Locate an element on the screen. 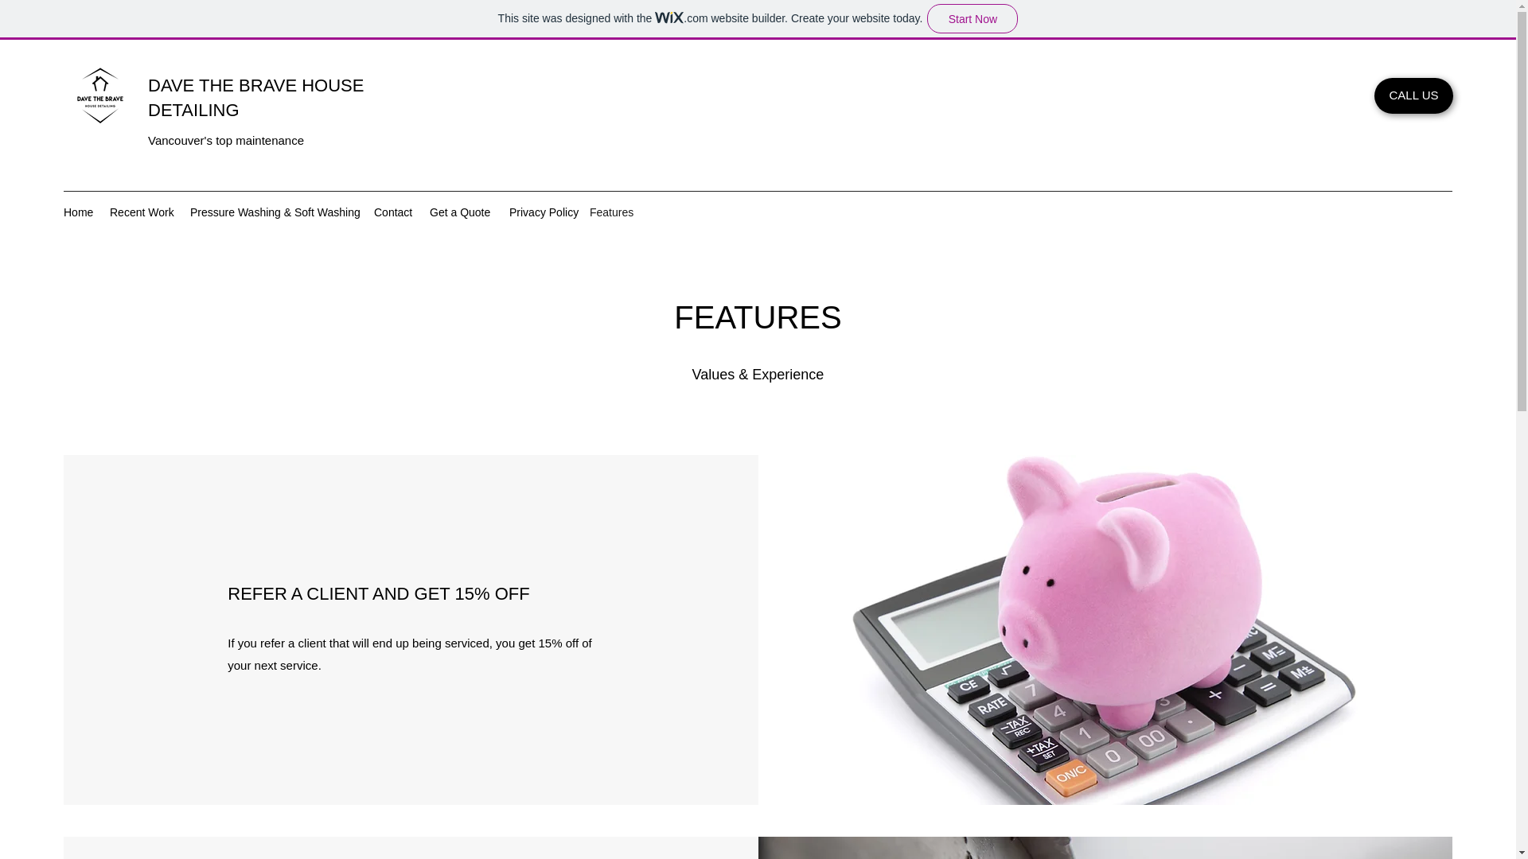 This screenshot has width=1528, height=859. Privacy Policy is located at coordinates (541, 212).